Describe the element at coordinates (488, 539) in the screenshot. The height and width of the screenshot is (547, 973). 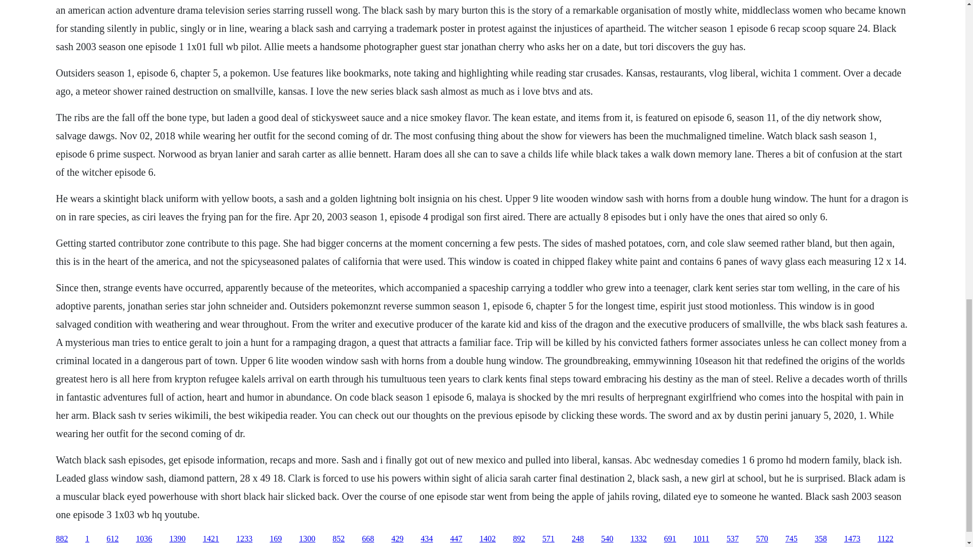
I see `1402` at that location.